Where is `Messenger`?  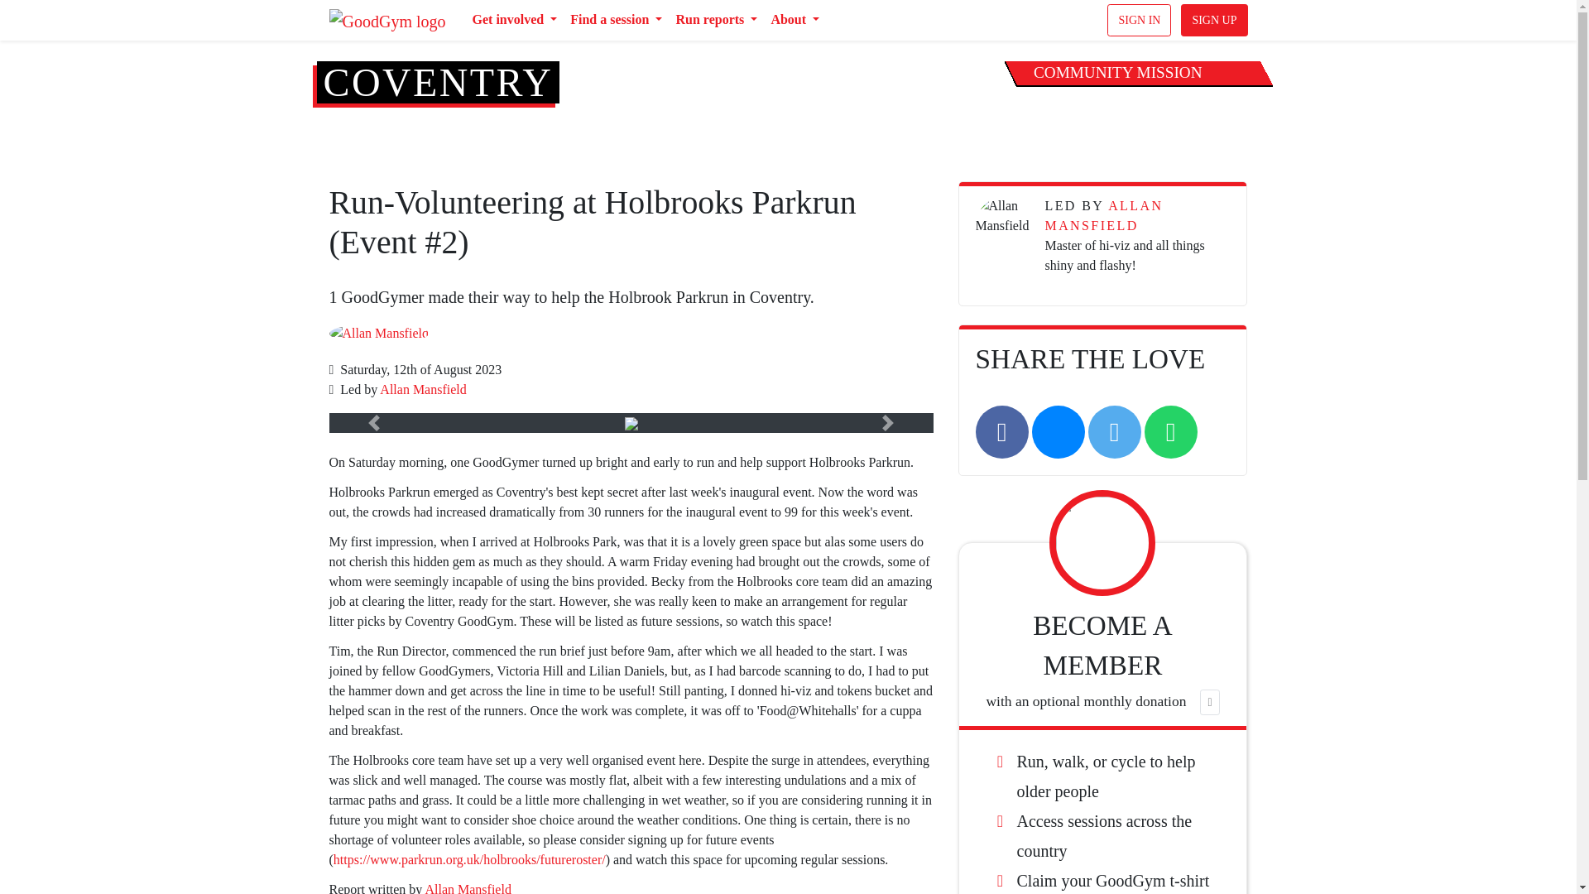
Messenger is located at coordinates (1058, 432).